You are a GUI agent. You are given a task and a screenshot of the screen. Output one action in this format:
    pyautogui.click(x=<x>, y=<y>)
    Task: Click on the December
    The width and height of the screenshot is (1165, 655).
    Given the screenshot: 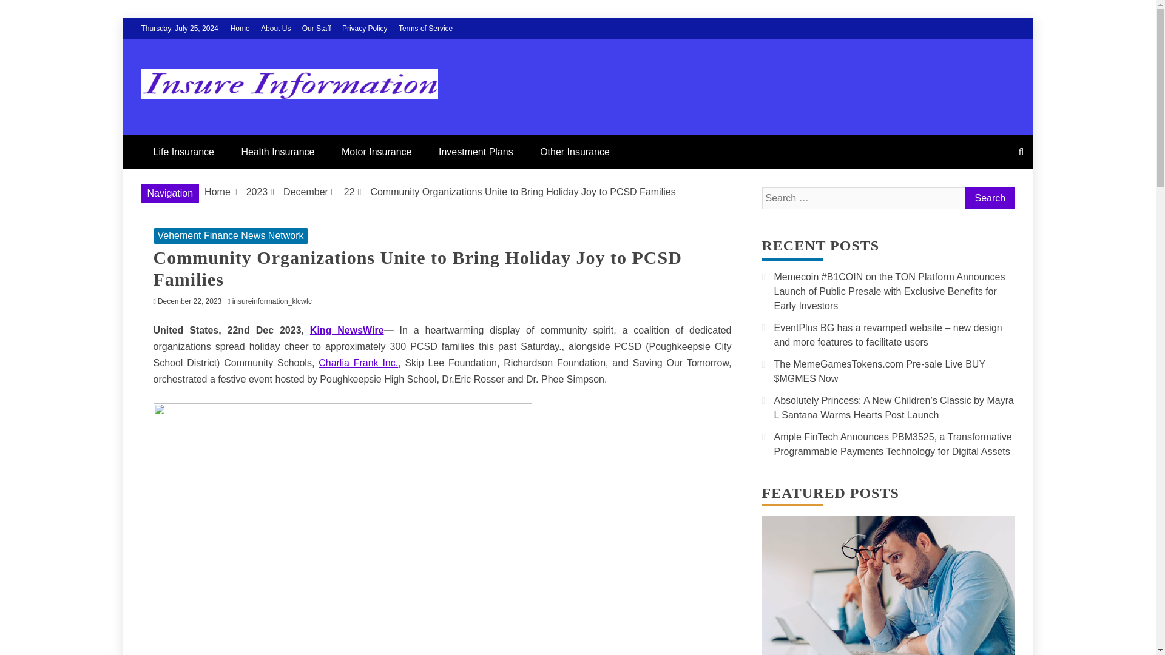 What is the action you would take?
    pyautogui.click(x=306, y=192)
    